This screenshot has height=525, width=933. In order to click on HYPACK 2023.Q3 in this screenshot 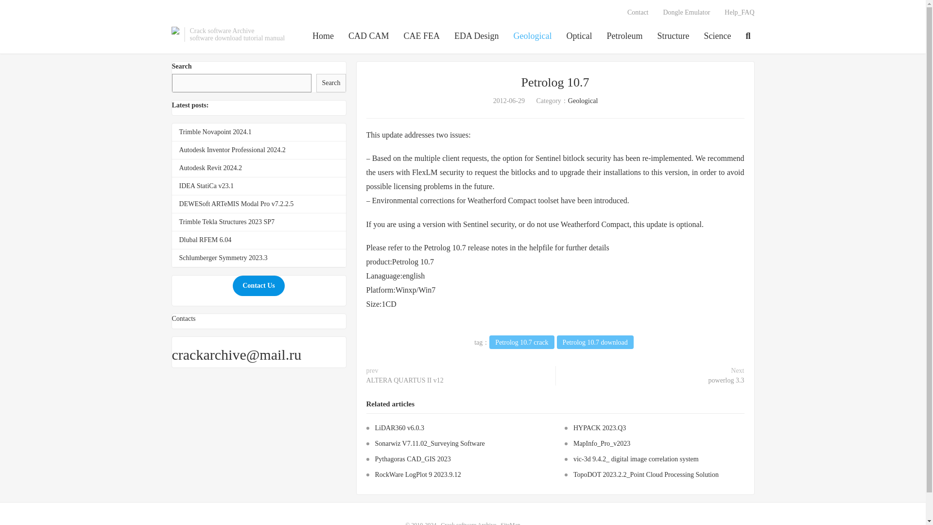, I will do `click(600, 428)`.